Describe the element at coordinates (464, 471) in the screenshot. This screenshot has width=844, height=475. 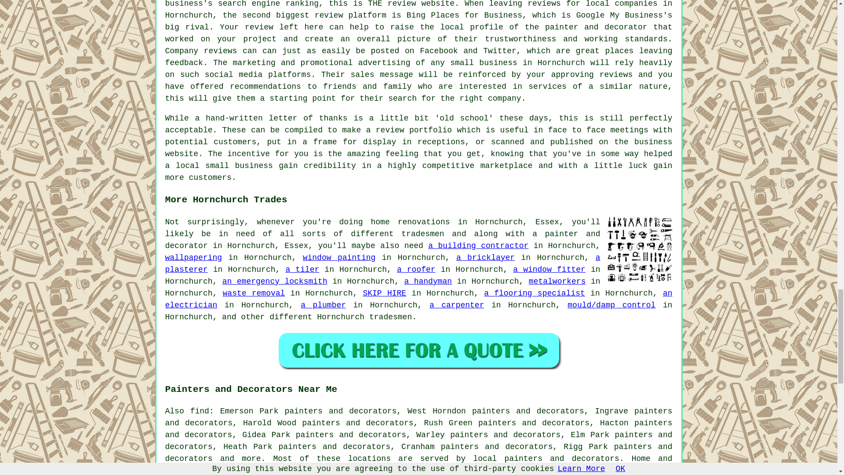
I see `decorating` at that location.